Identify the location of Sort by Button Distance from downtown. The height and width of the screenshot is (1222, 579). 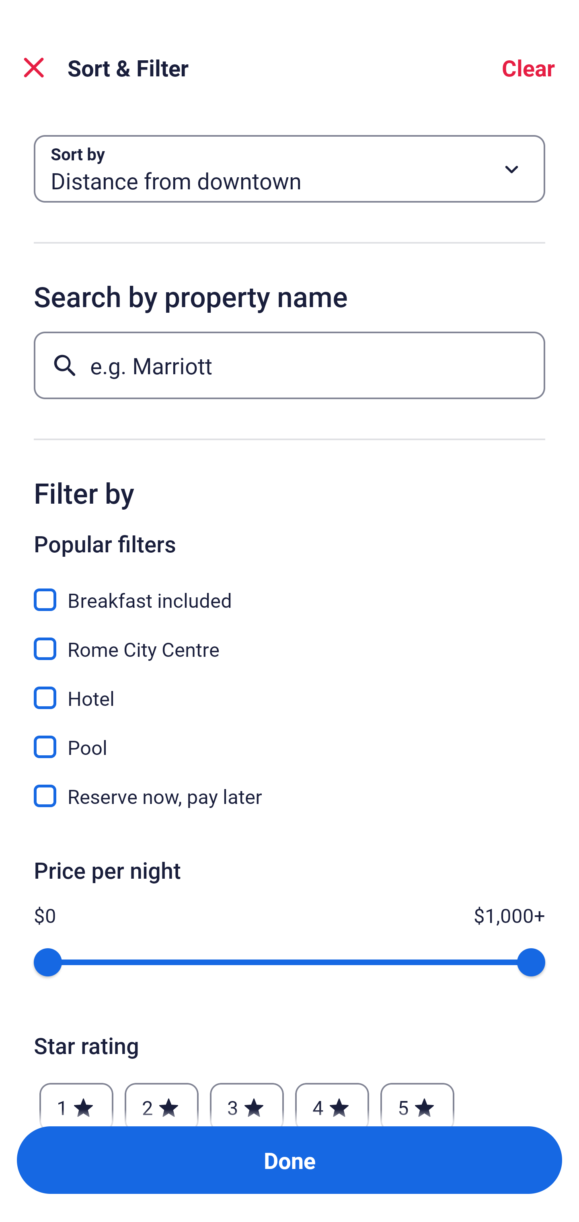
(289, 169).